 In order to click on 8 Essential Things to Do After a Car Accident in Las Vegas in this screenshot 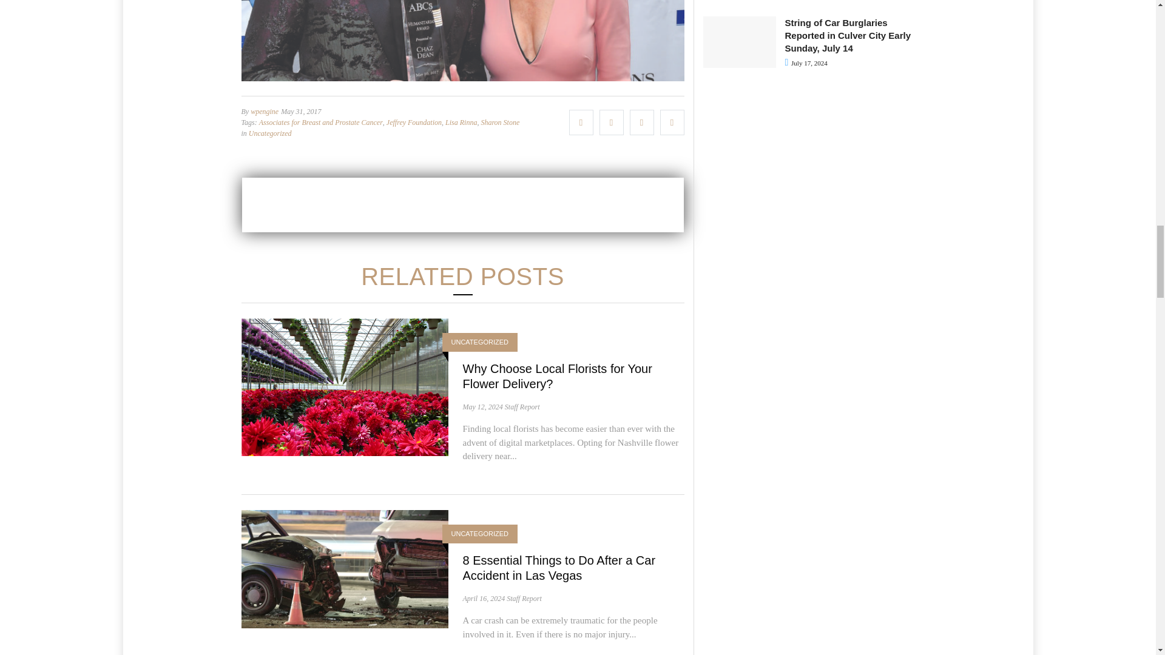, I will do `click(345, 568)`.